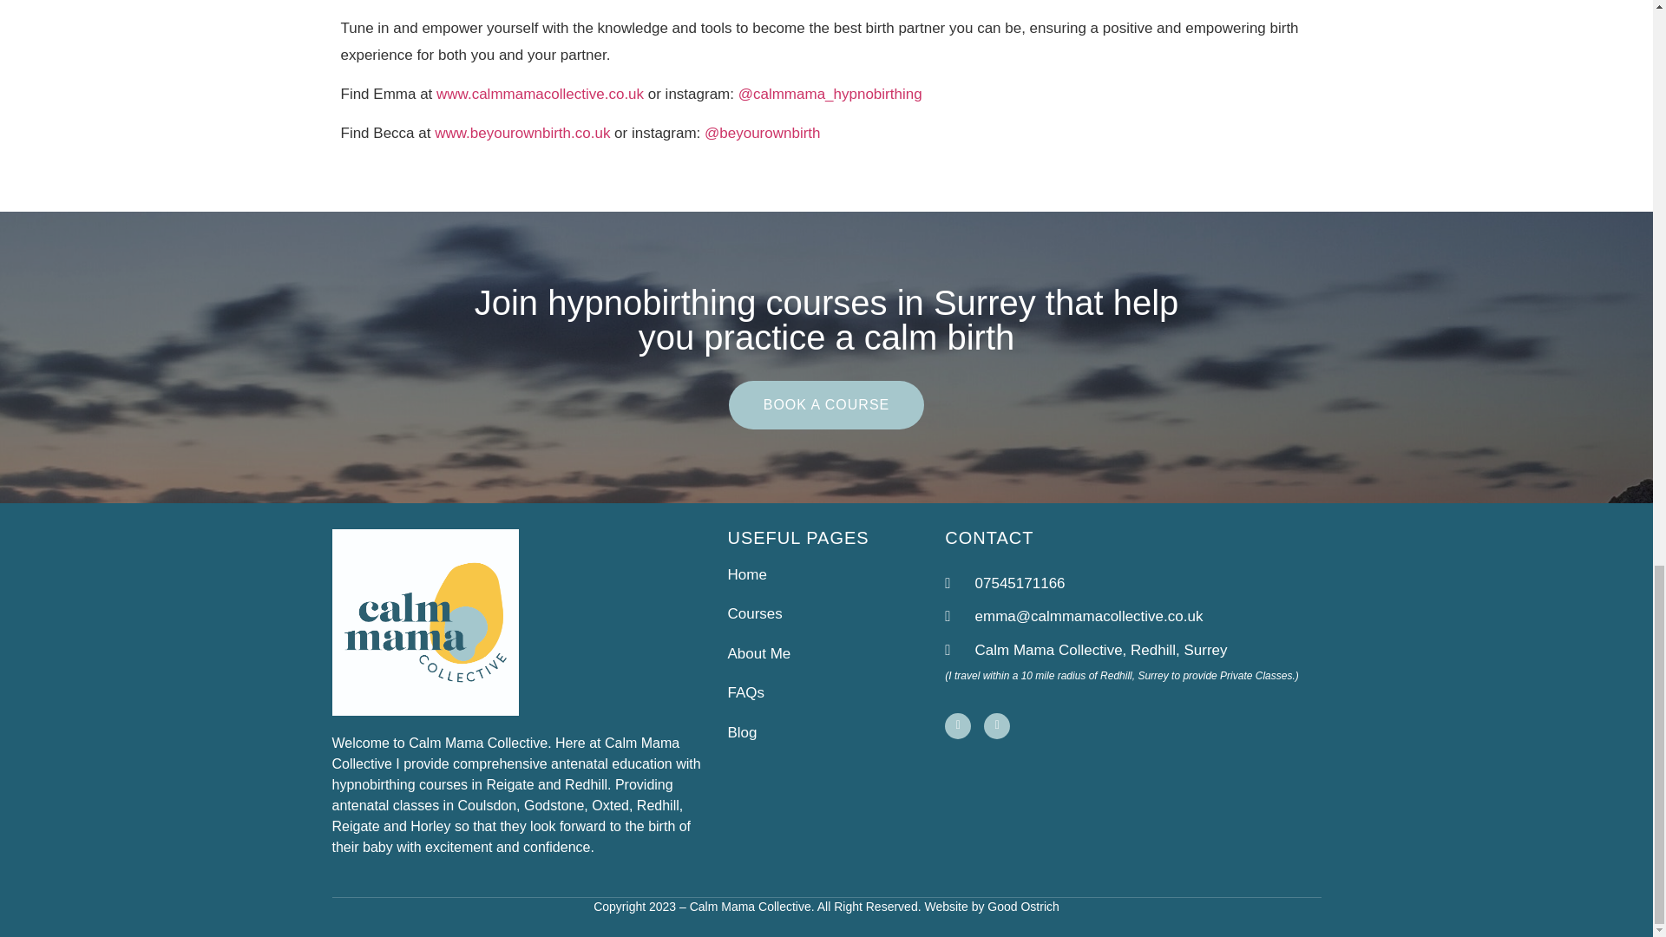  Describe the element at coordinates (835, 732) in the screenshot. I see `Blog` at that location.